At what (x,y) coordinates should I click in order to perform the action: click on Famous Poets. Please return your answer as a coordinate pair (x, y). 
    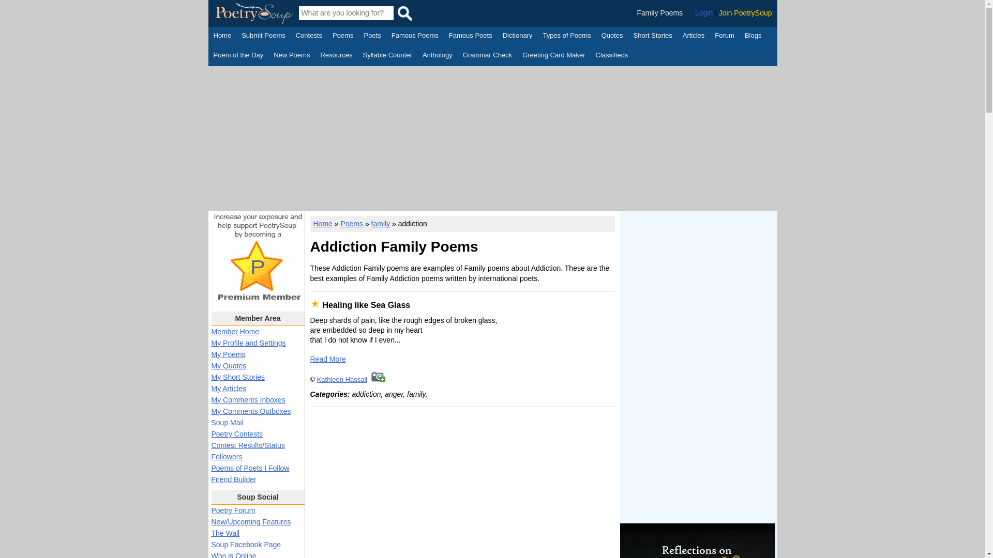
    Looking at the image, I should click on (471, 37).